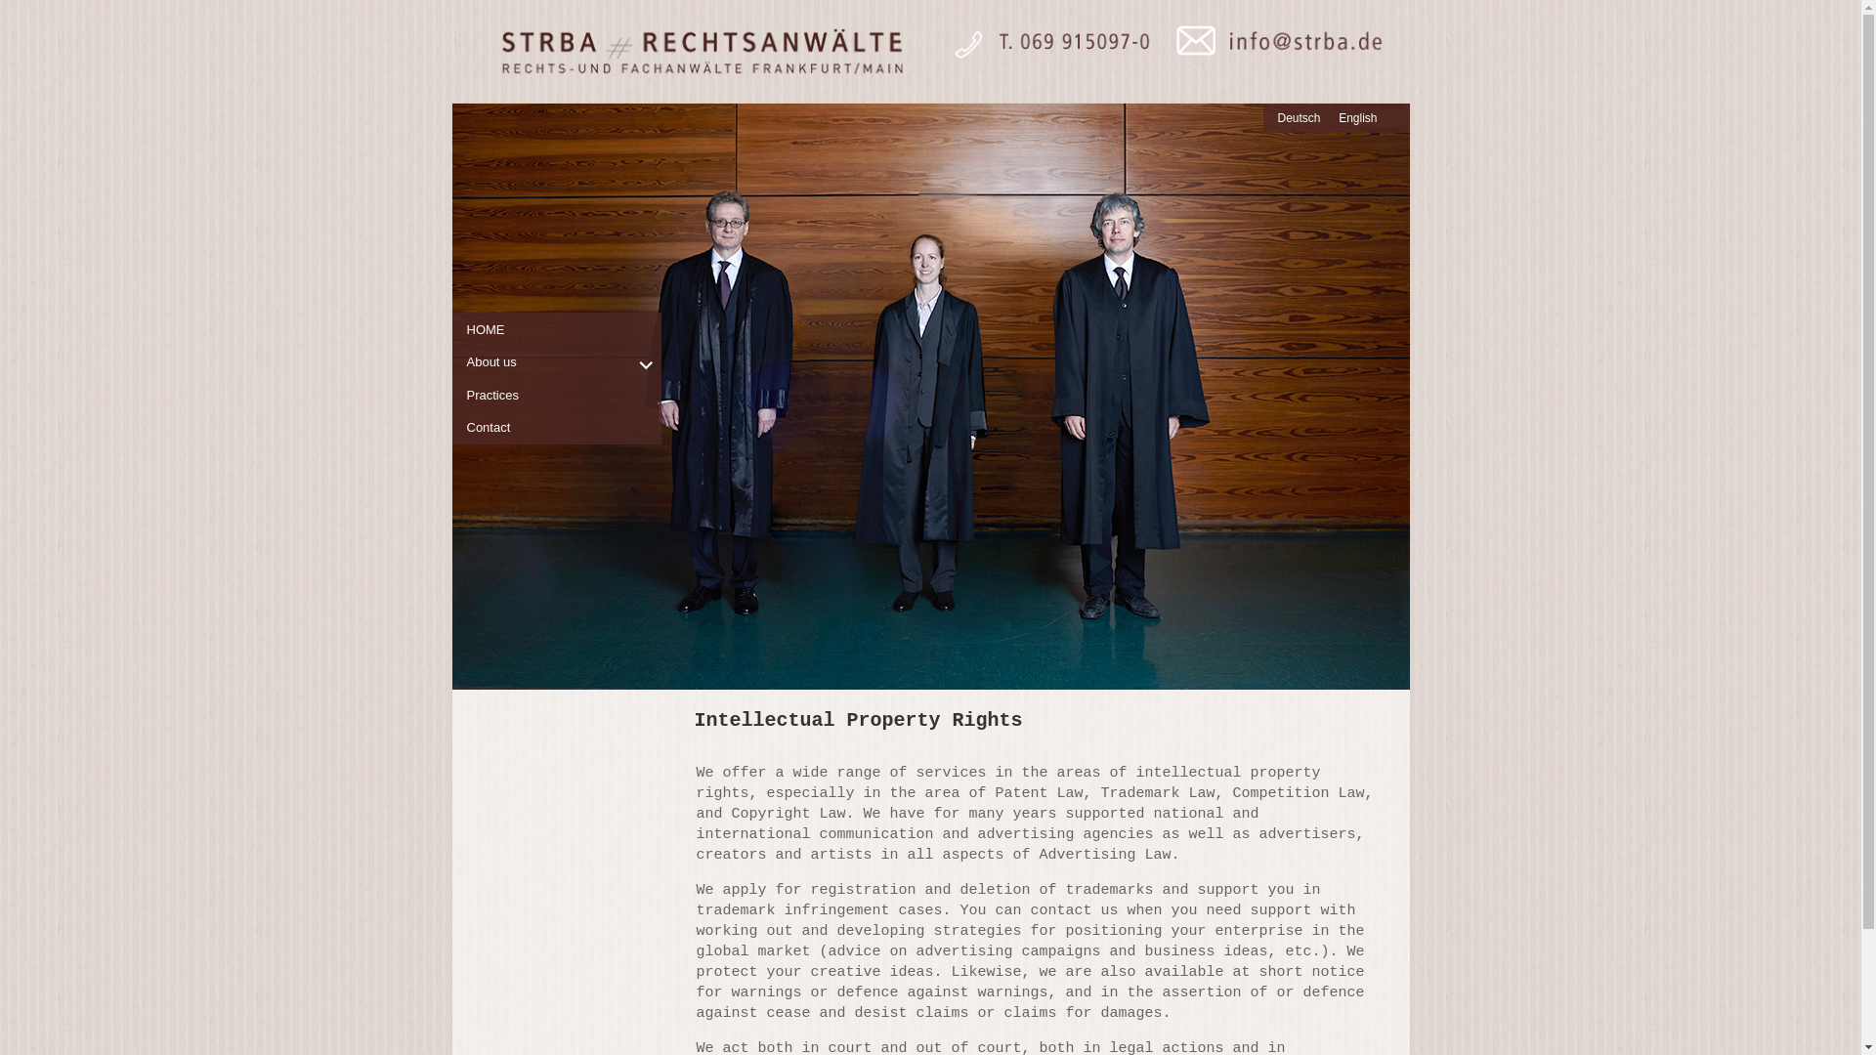 This screenshot has width=1876, height=1055. What do you see at coordinates (700, 52) in the screenshot?
I see `STRBA - HOME` at bounding box center [700, 52].